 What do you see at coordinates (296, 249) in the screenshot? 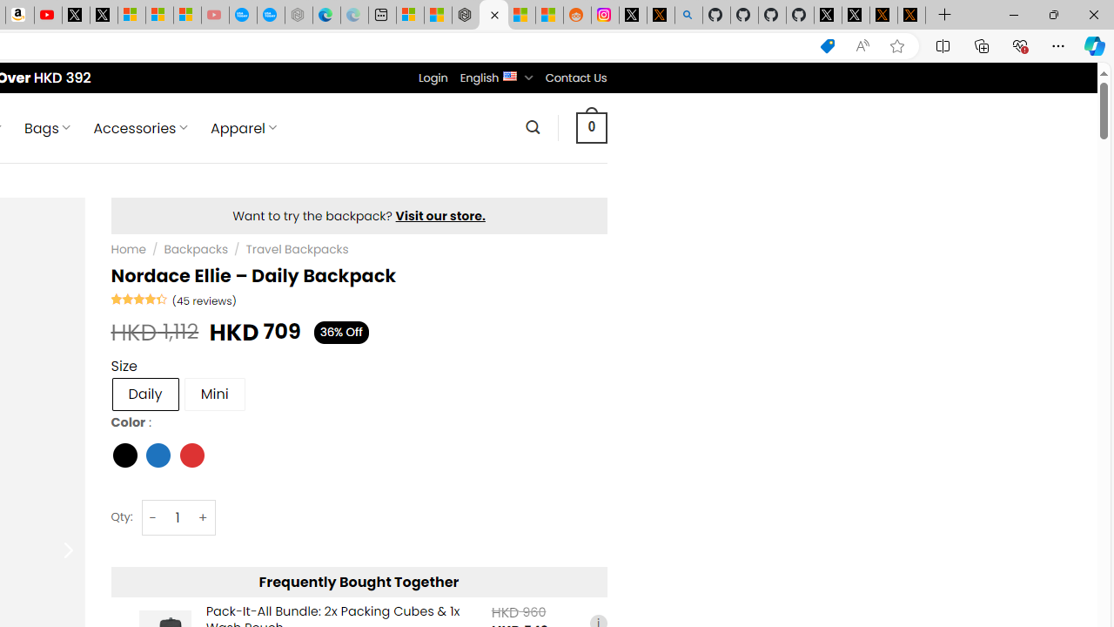
I see `Travel Backpacks` at bounding box center [296, 249].